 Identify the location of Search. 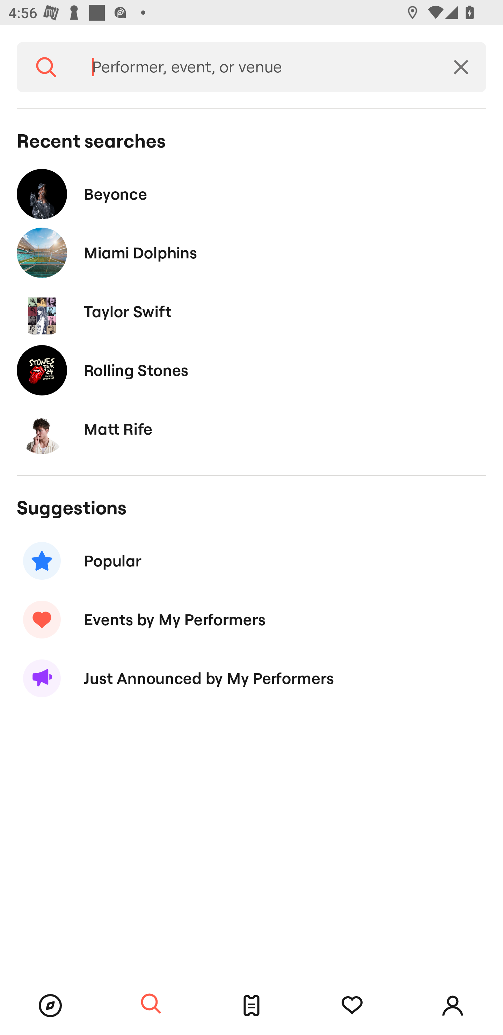
(46, 67).